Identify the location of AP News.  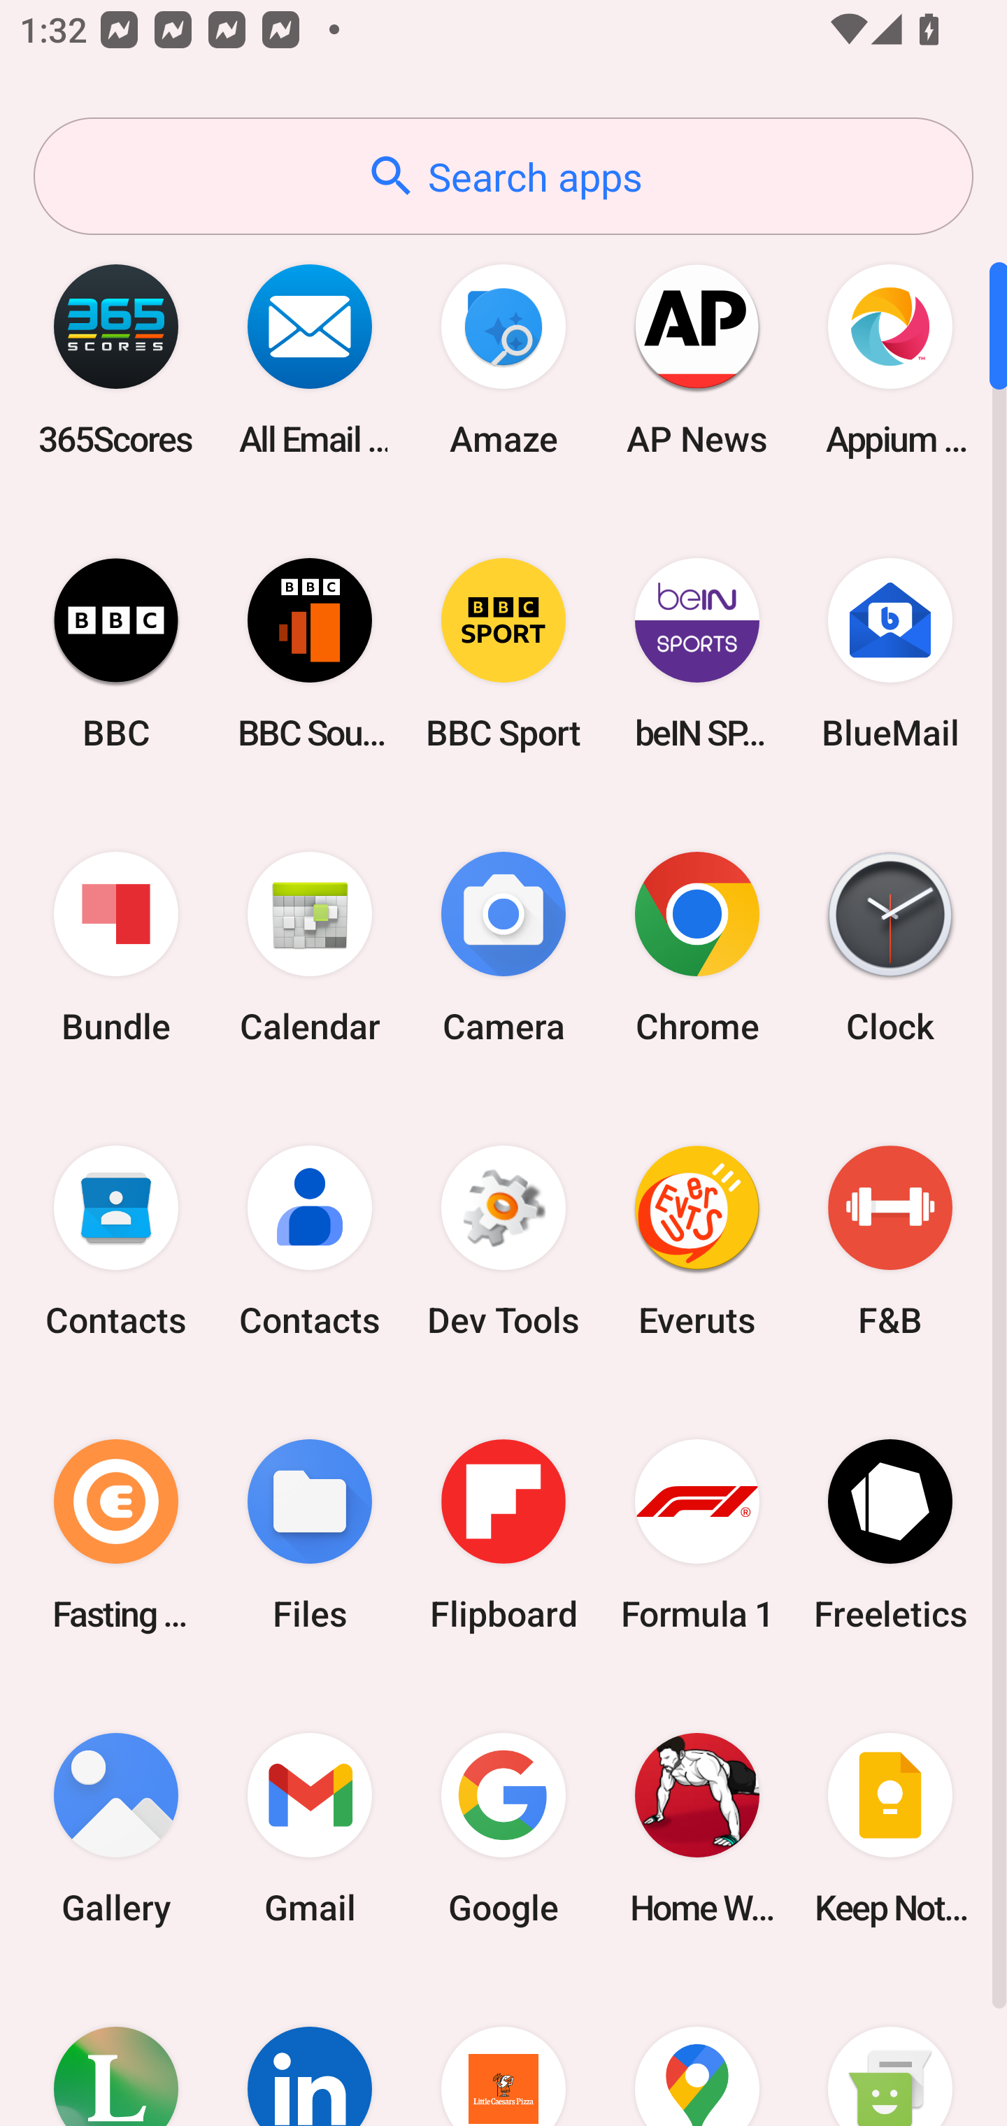
(697, 359).